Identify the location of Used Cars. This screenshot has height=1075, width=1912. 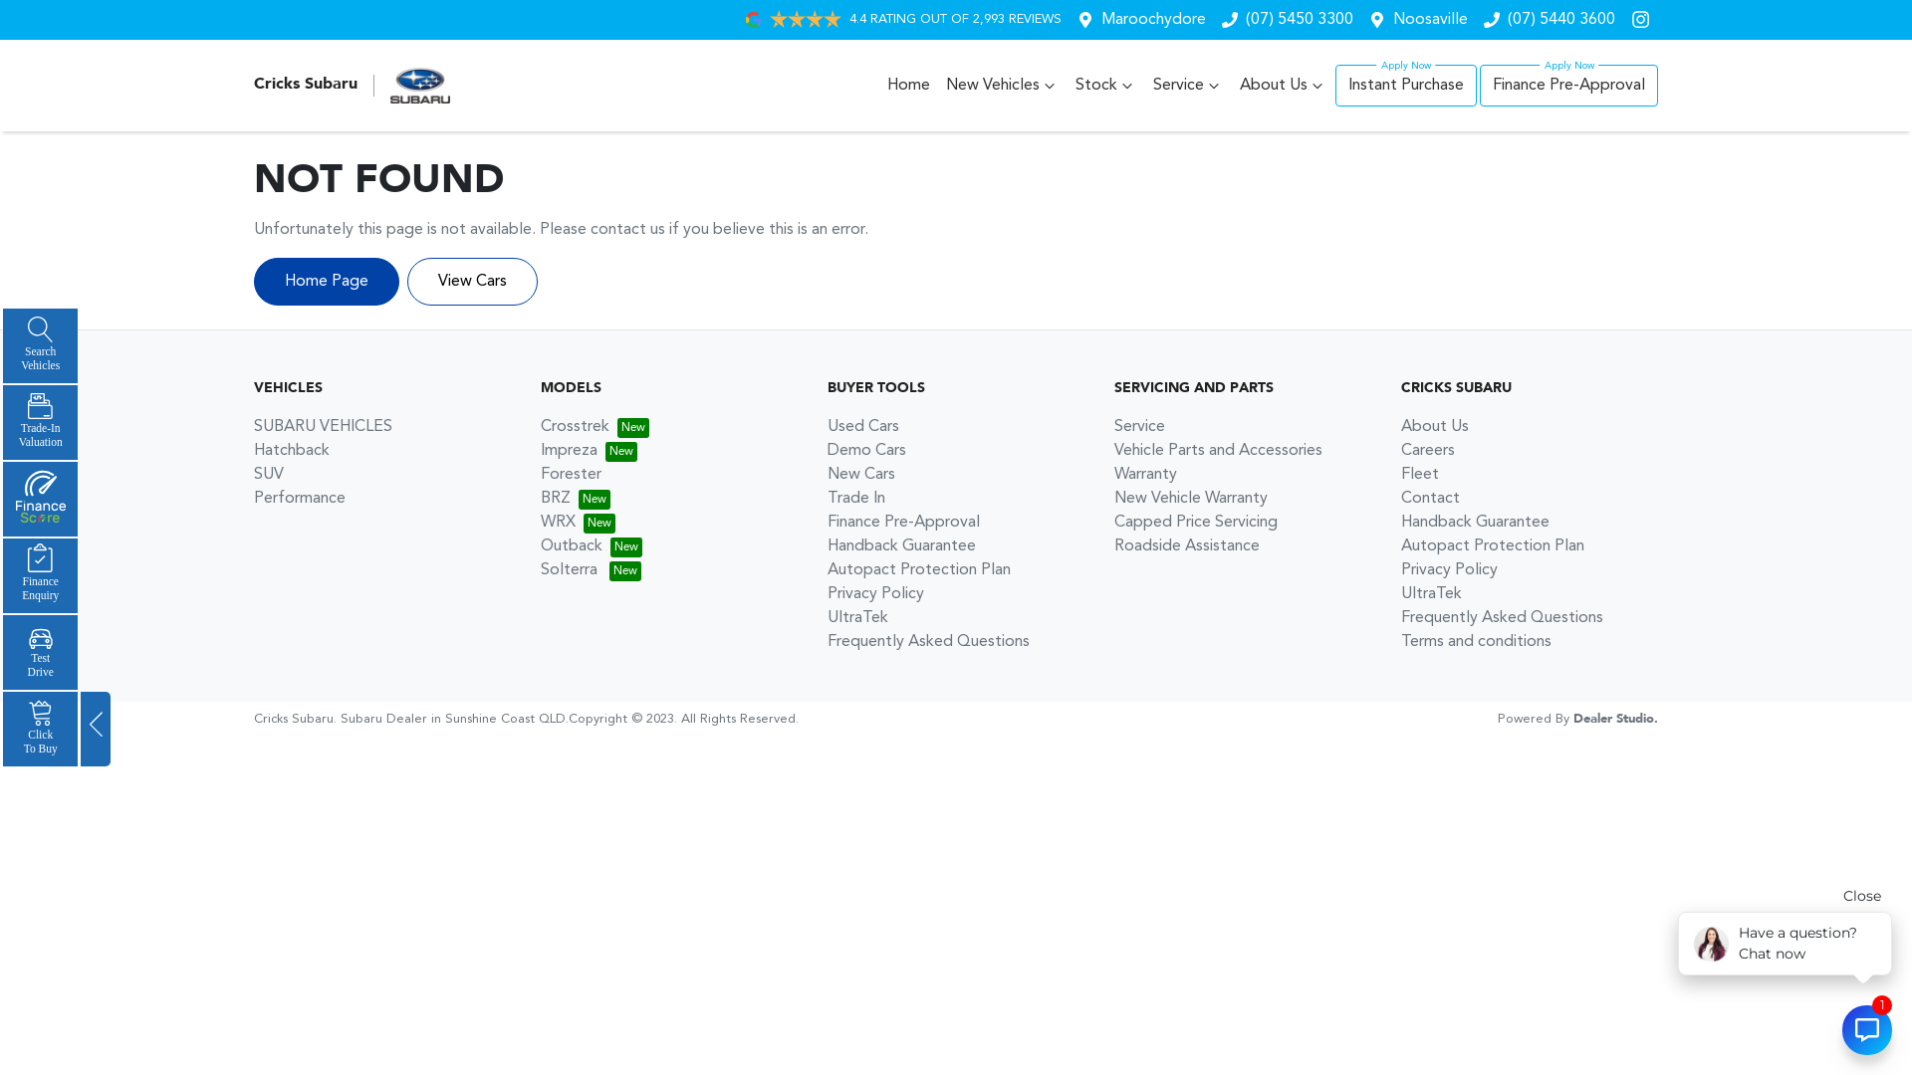
(863, 427).